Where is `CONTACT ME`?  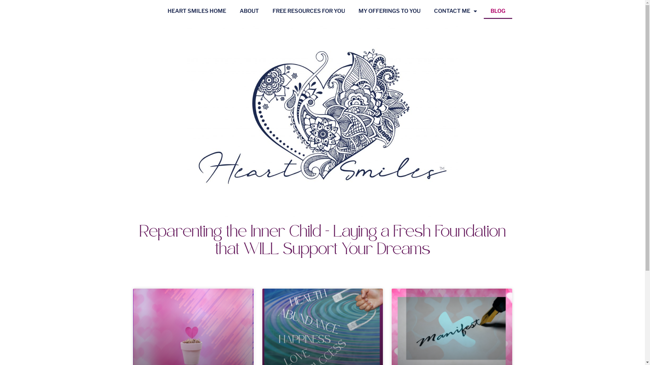 CONTACT ME is located at coordinates (456, 11).